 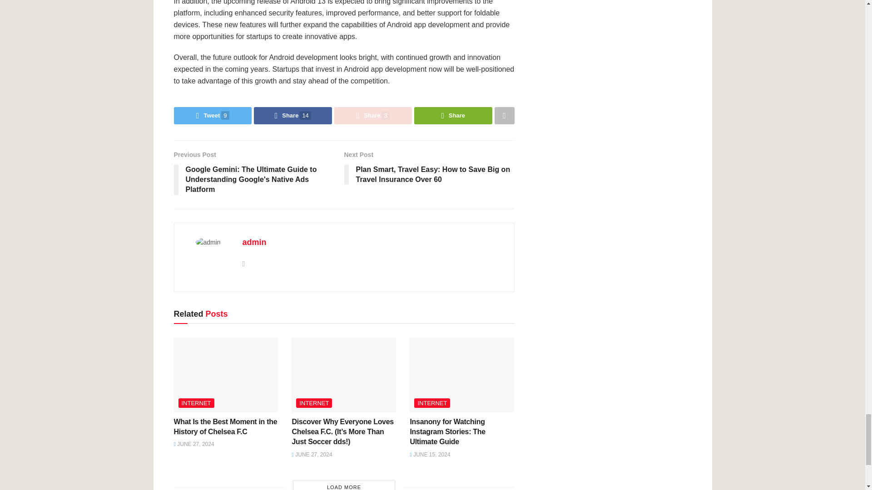 What do you see at coordinates (453, 116) in the screenshot?
I see `Share` at bounding box center [453, 116].